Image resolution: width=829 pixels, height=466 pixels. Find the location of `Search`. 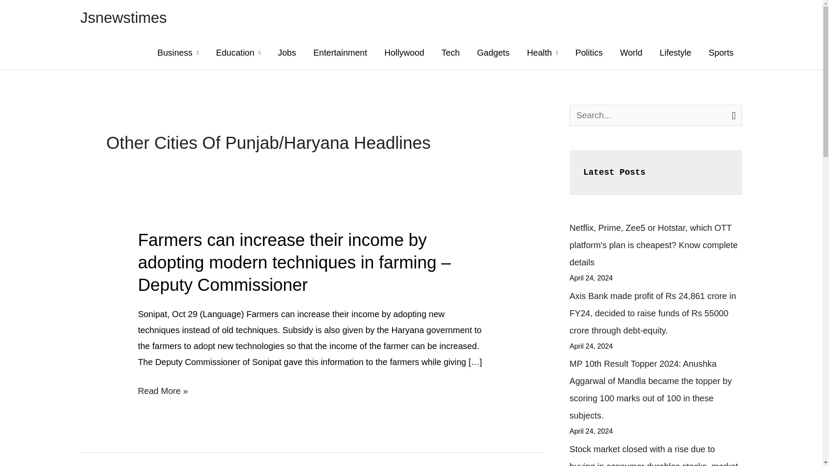

Search is located at coordinates (732, 115).